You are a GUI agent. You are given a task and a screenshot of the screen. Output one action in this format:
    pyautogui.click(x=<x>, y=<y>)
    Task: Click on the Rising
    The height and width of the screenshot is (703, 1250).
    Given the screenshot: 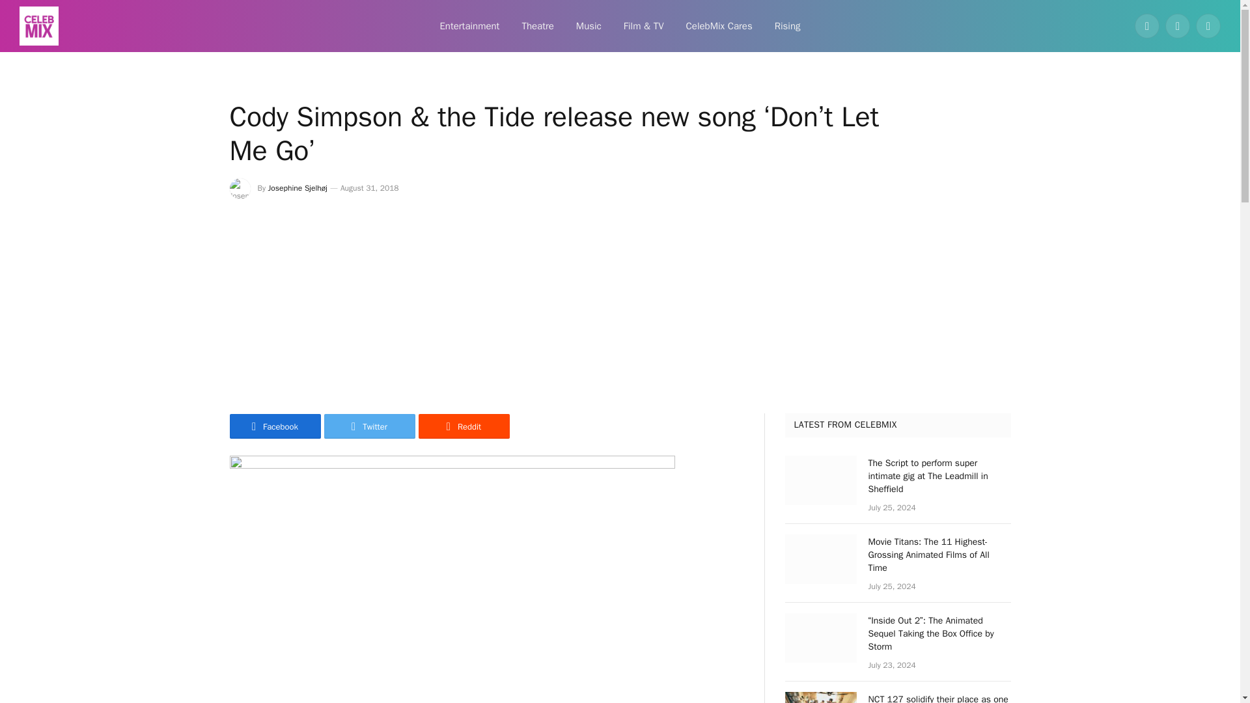 What is the action you would take?
    pyautogui.click(x=788, y=26)
    